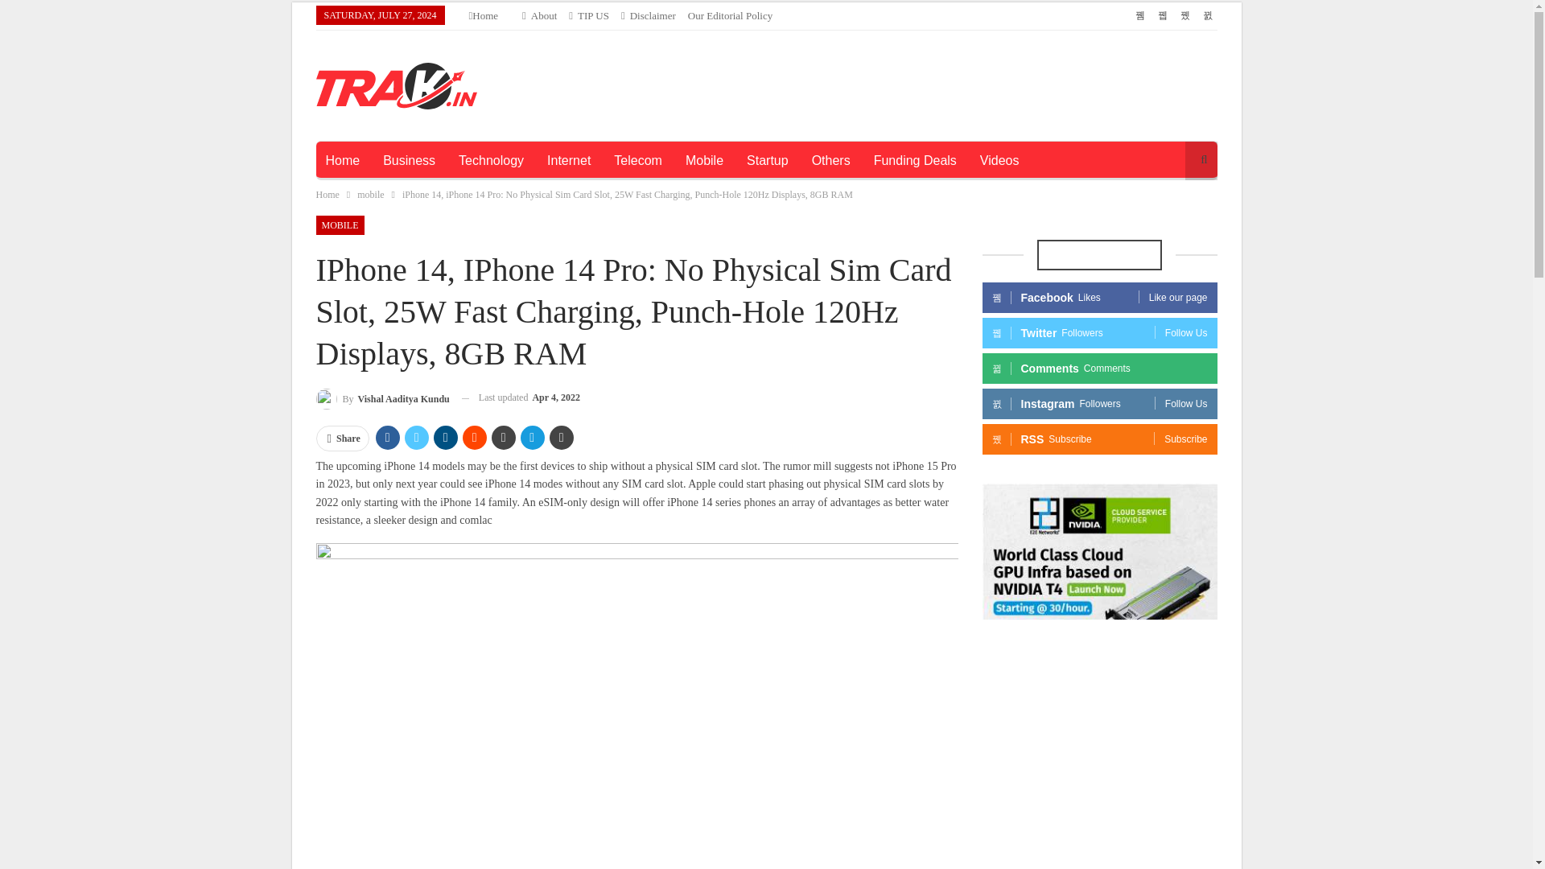 Image resolution: width=1545 pixels, height=869 pixels. What do you see at coordinates (381, 397) in the screenshot?
I see `Browse Author Articles` at bounding box center [381, 397].